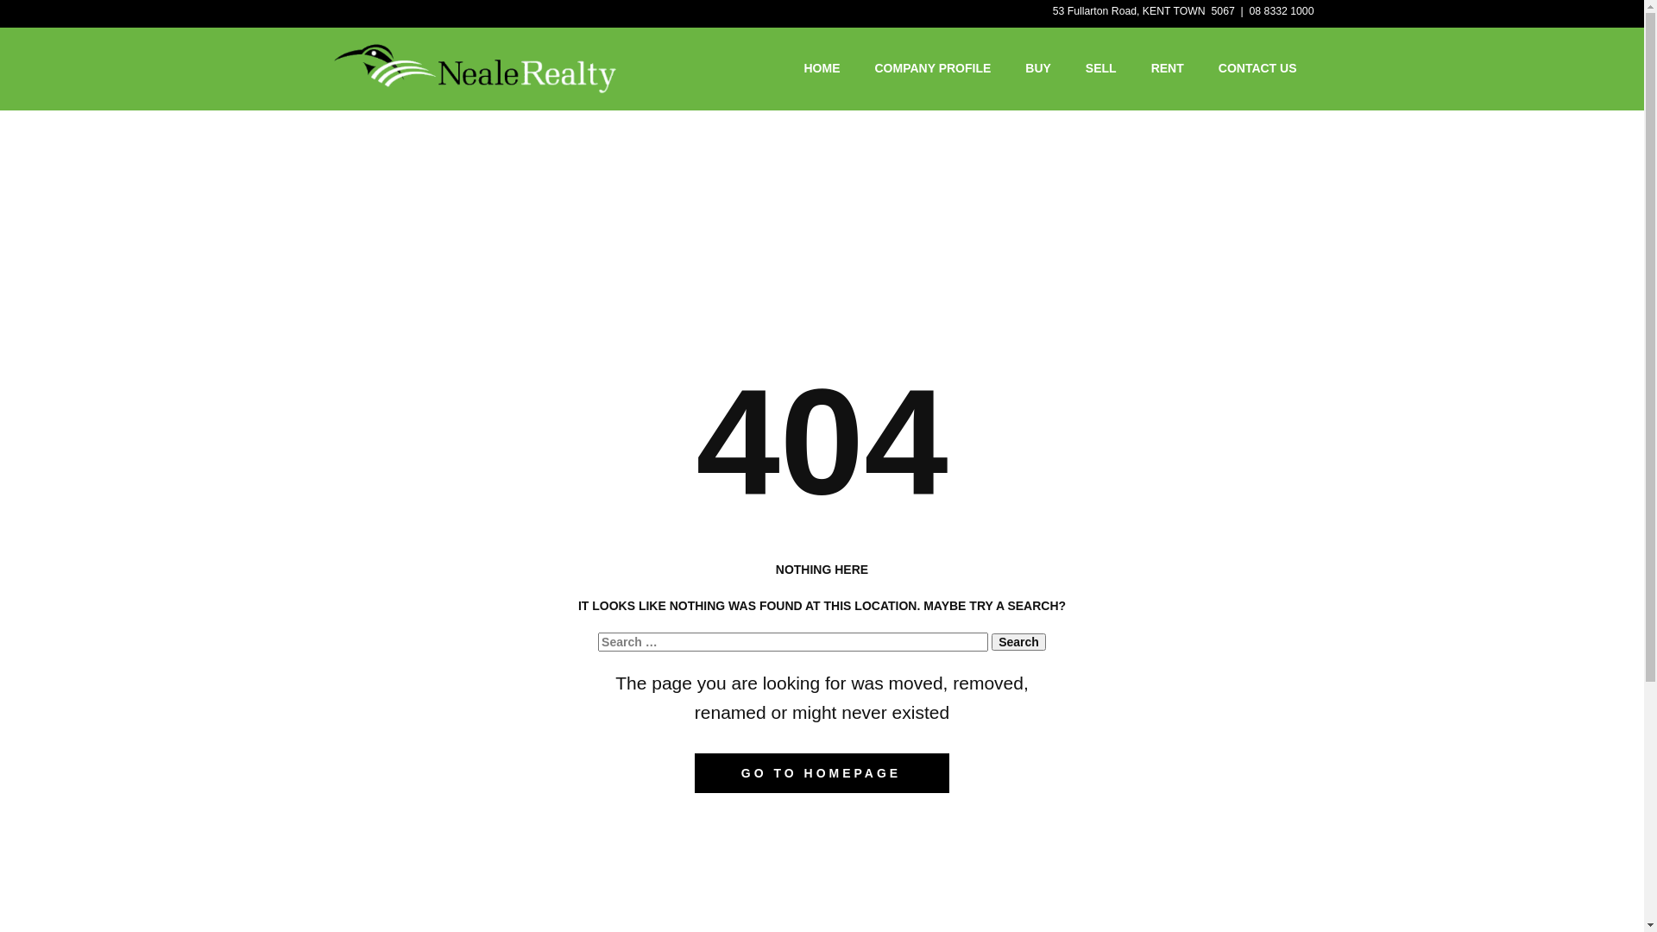 This screenshot has height=932, width=1657. I want to click on Home, so click(475, 69).